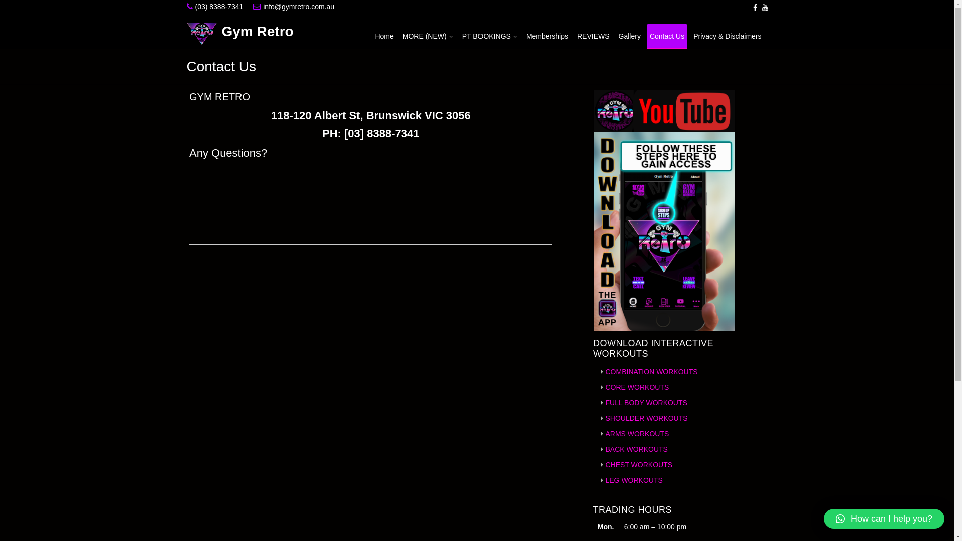 Image resolution: width=962 pixels, height=541 pixels. What do you see at coordinates (651, 372) in the screenshot?
I see `COMBINATION WORKOUTS` at bounding box center [651, 372].